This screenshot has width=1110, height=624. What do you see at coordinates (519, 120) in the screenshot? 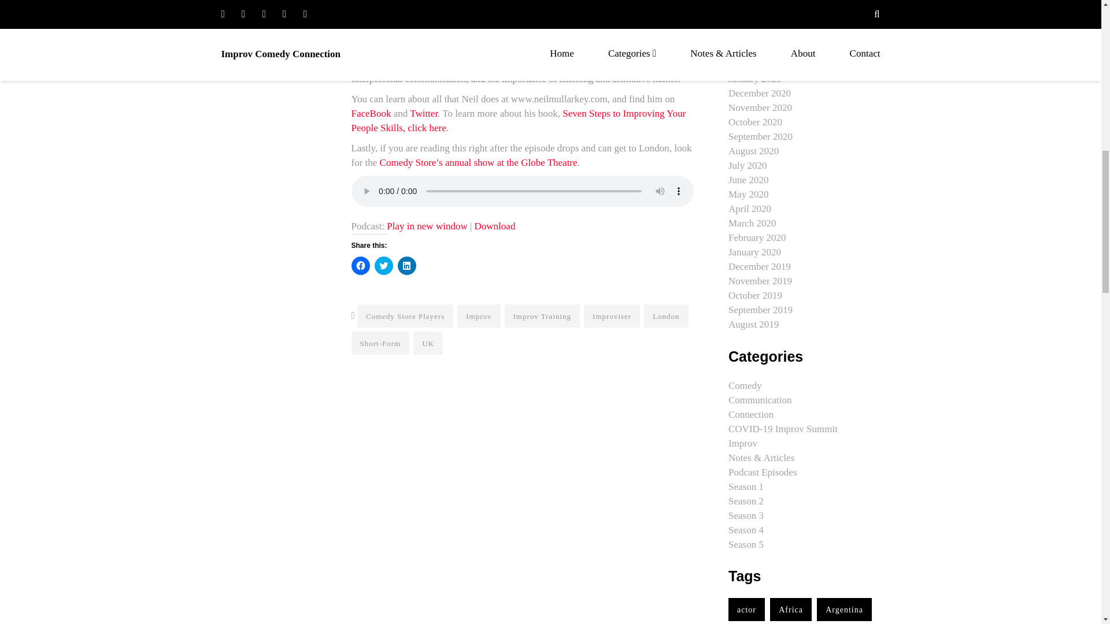
I see `Seven Steps to Improving Your People Skills, click here` at bounding box center [519, 120].